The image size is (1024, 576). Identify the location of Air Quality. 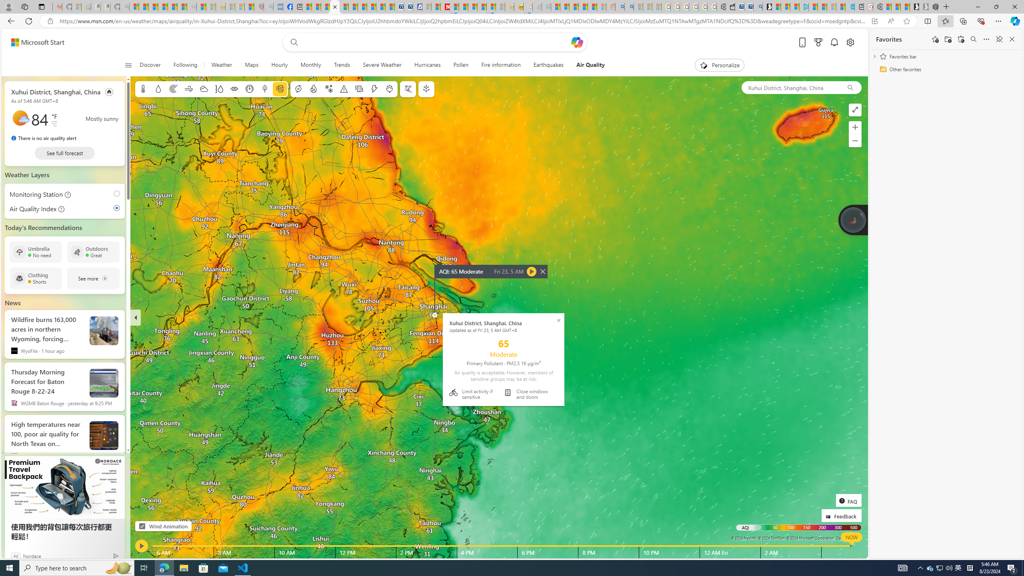
(587, 65).